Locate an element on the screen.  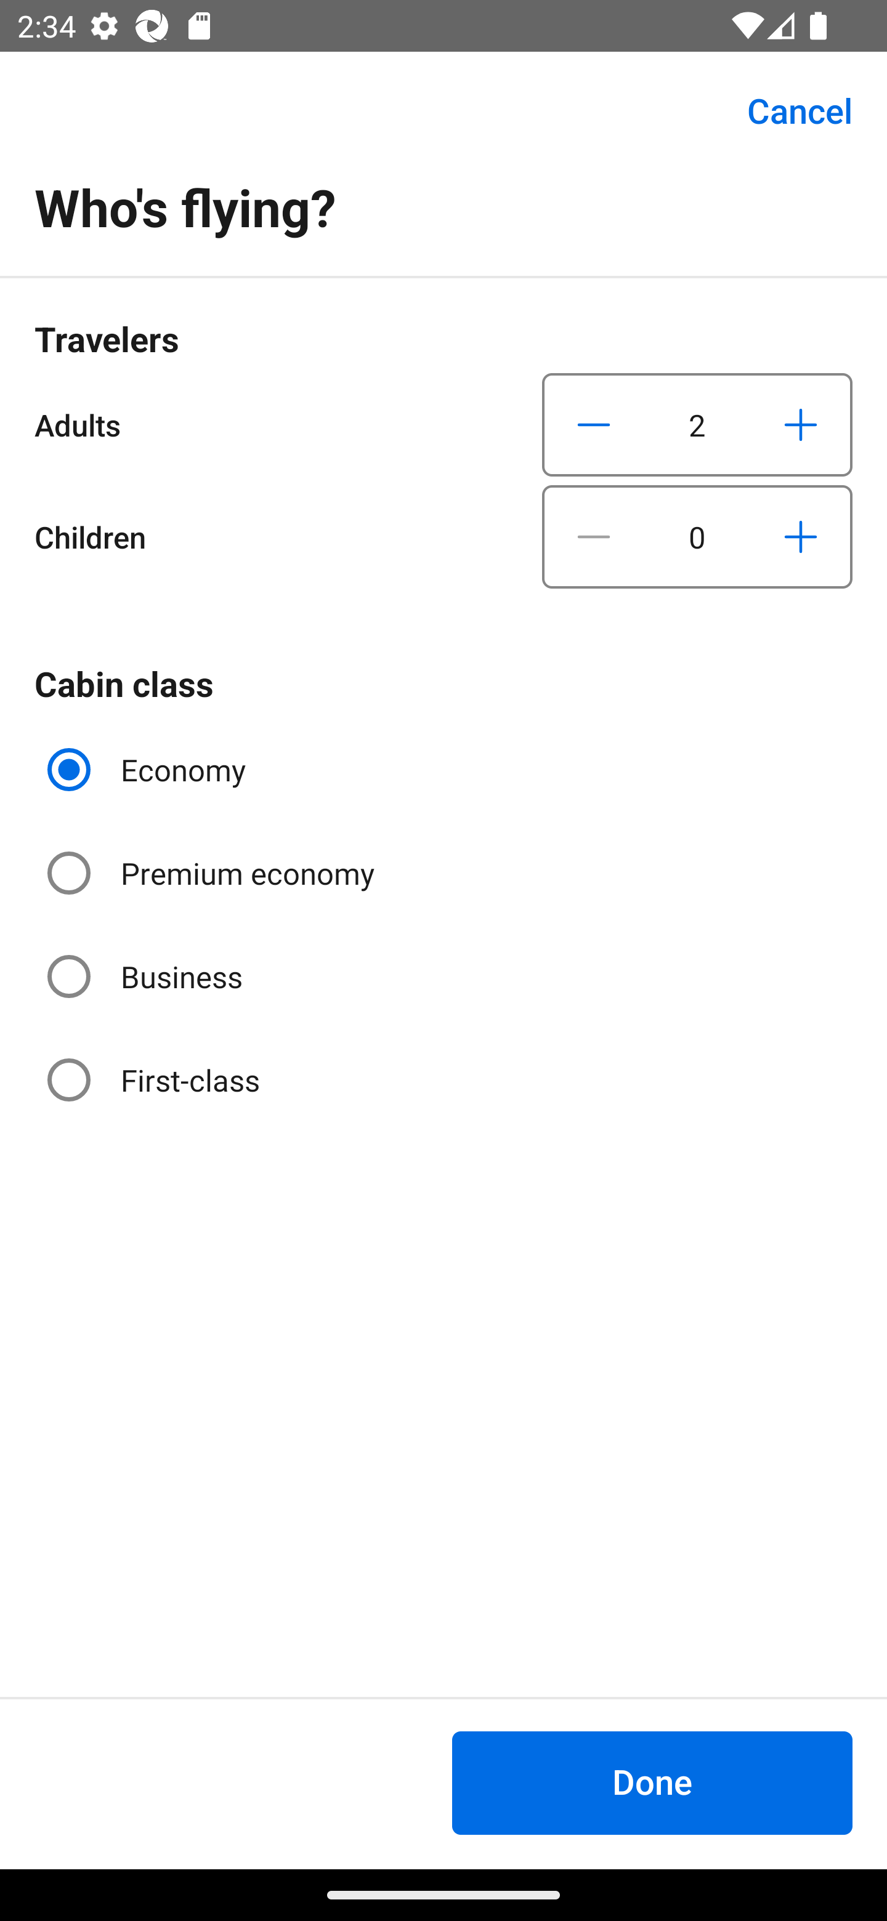
Decrease is located at coordinates (594, 537).